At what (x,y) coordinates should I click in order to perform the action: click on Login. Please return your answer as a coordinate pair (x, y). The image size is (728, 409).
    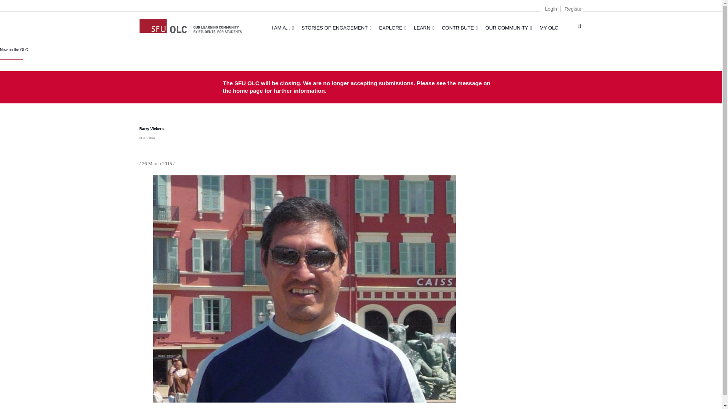
    Looking at the image, I should click on (551, 9).